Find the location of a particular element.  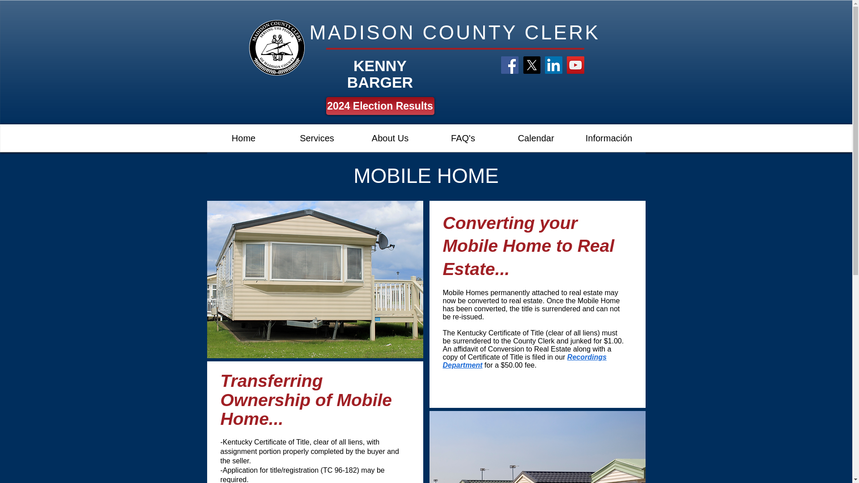

KENNY BARGER is located at coordinates (380, 74).